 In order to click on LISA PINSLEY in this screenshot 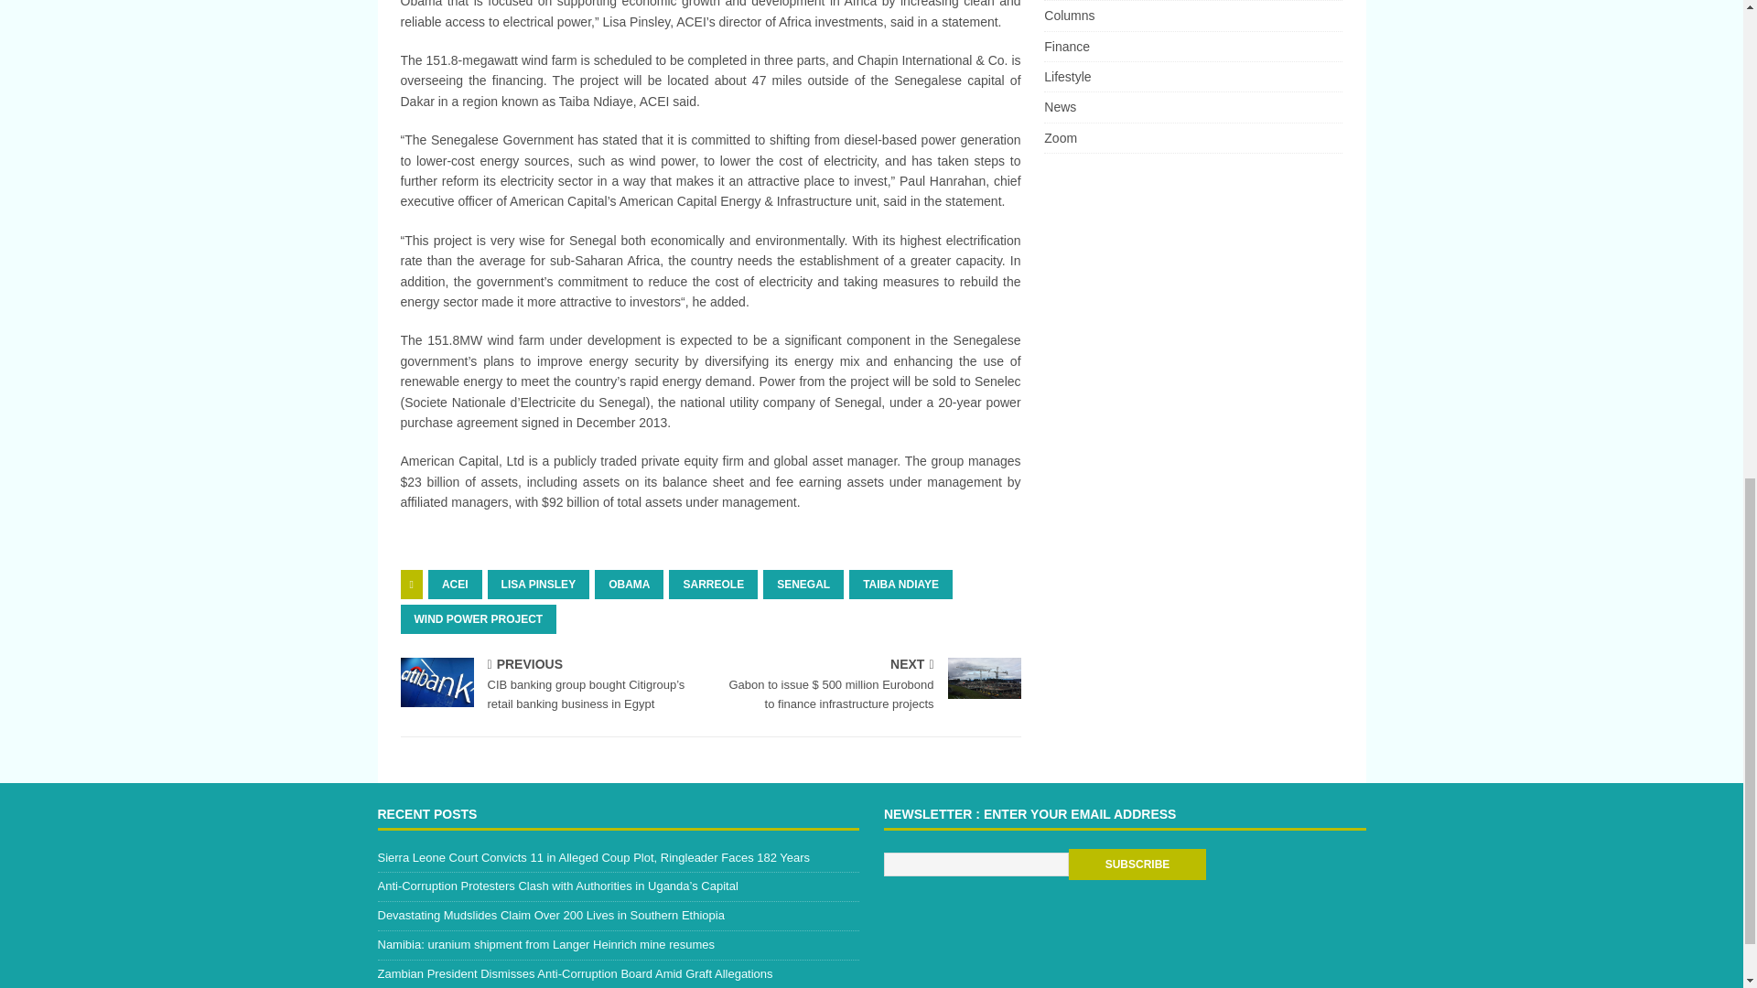, I will do `click(539, 584)`.